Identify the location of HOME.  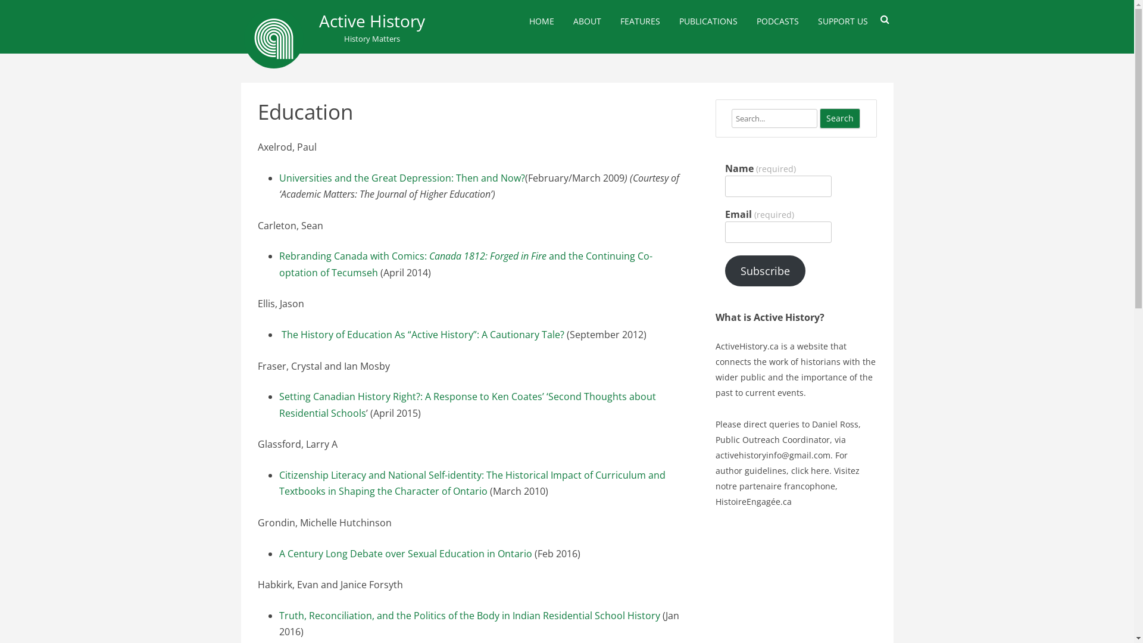
(541, 21).